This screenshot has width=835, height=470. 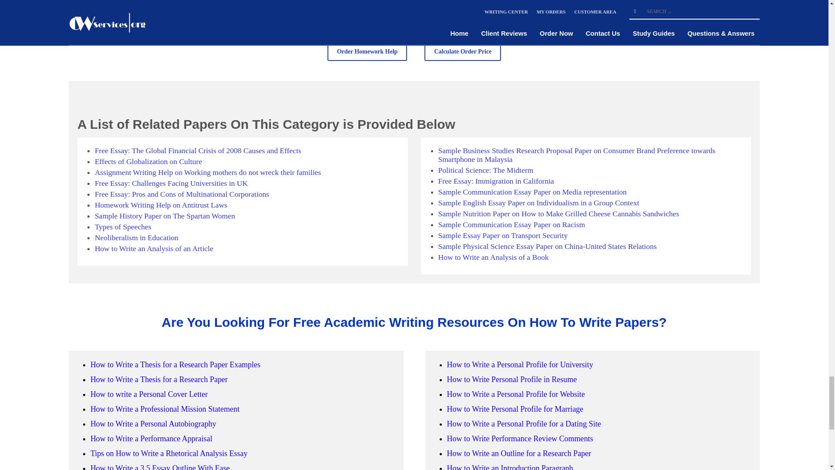 I want to click on Calculate Order Price, so click(x=463, y=52).